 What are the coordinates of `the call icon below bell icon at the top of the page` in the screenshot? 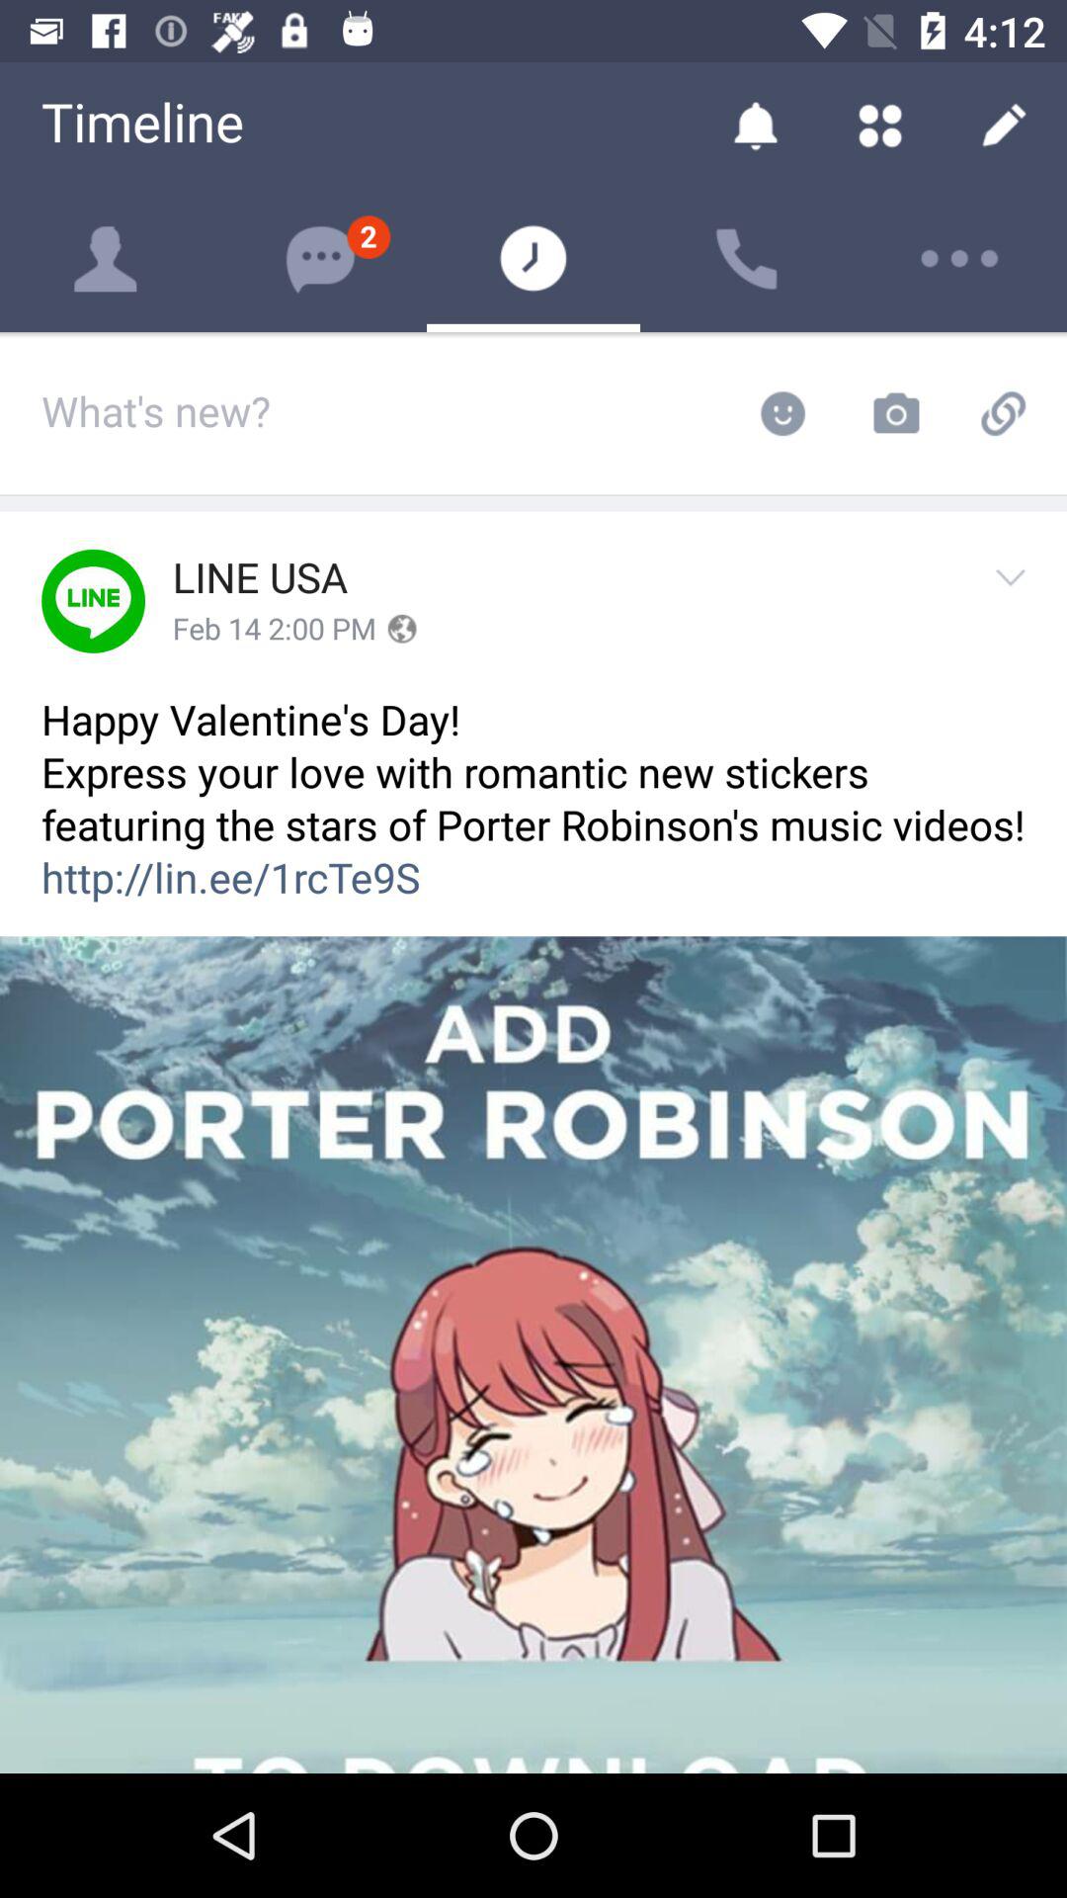 It's located at (747, 259).